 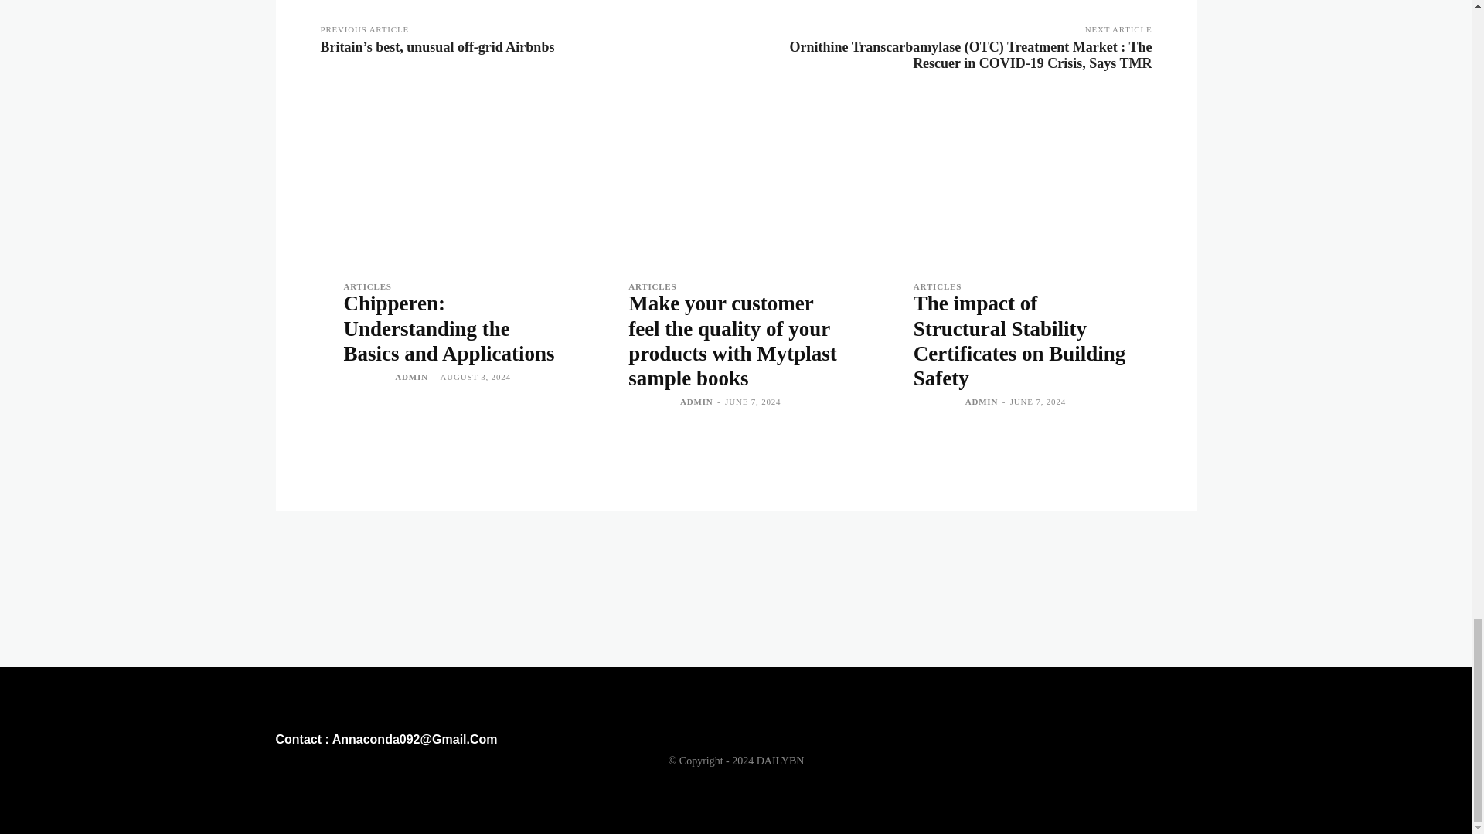 I want to click on Chipperen: Understanding the Basics and Applications, so click(x=451, y=181).